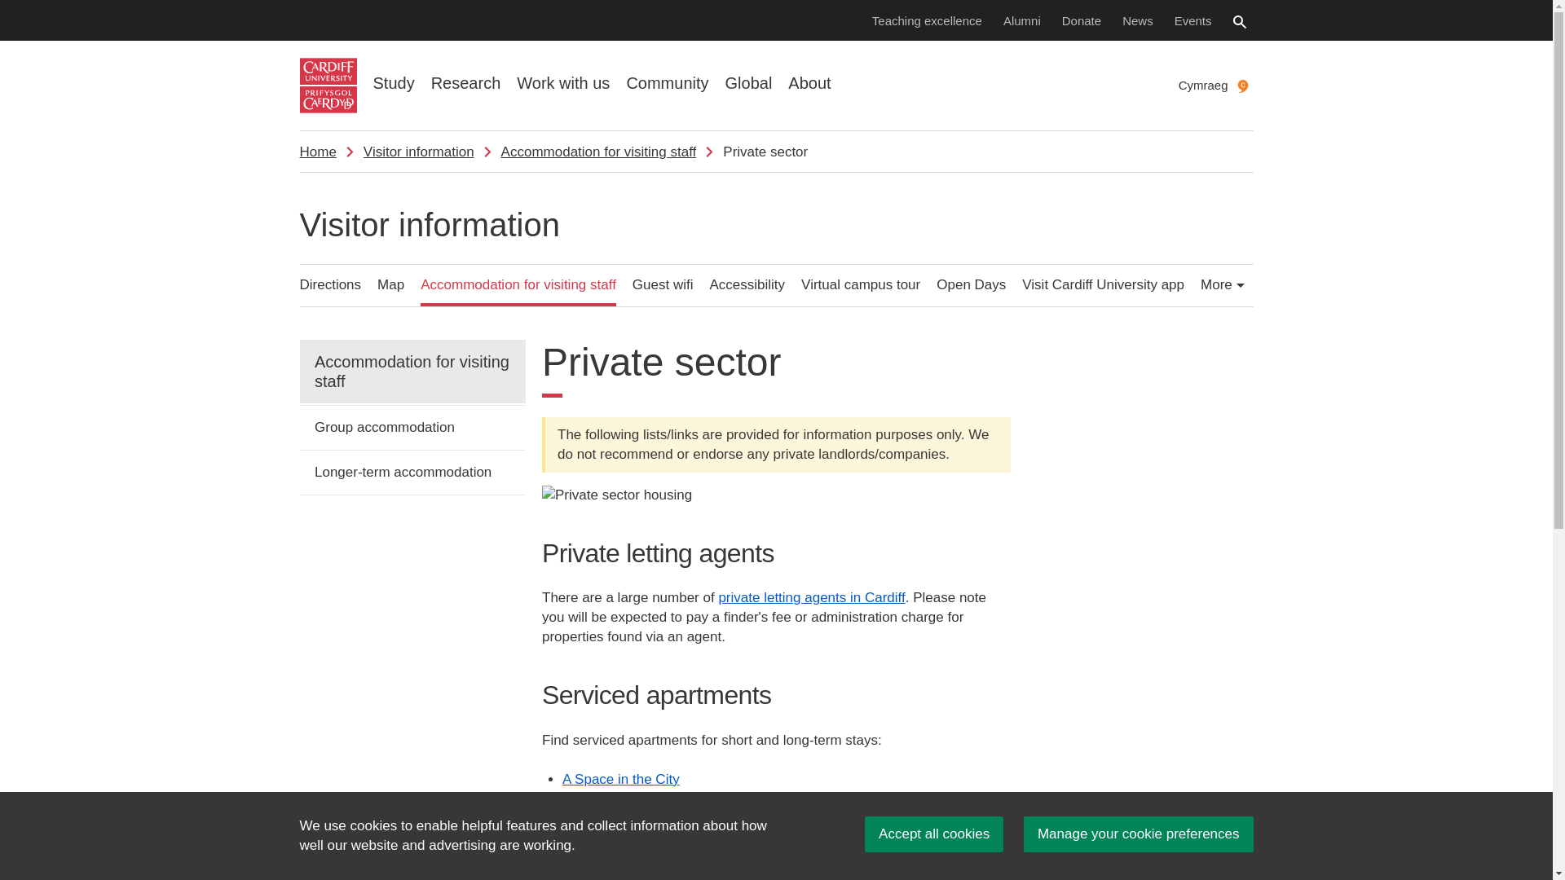 This screenshot has width=1565, height=880. Describe the element at coordinates (1138, 834) in the screenshot. I see `Manage your cookie preferences` at that location.